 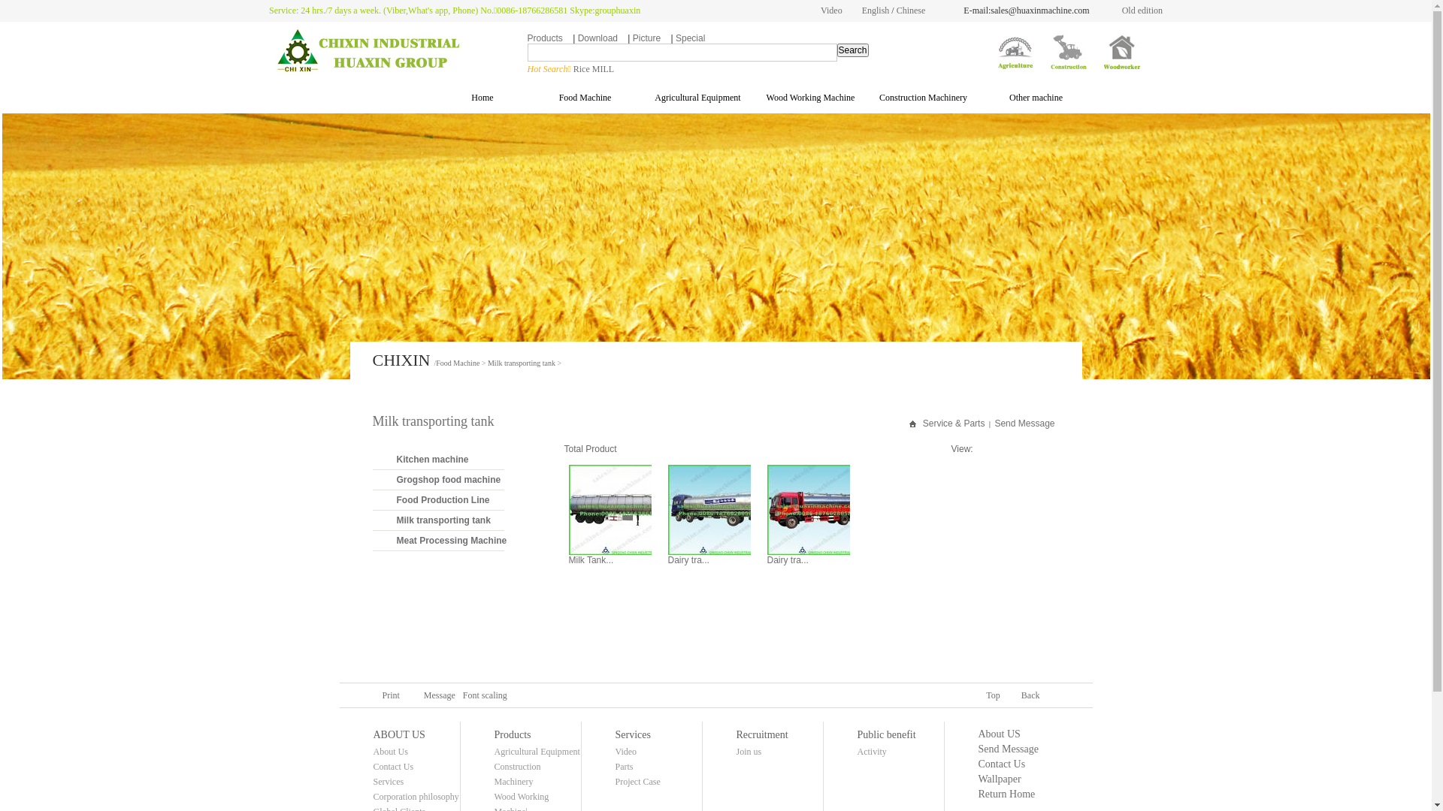 I want to click on Milk transporting tank, so click(x=434, y=421).